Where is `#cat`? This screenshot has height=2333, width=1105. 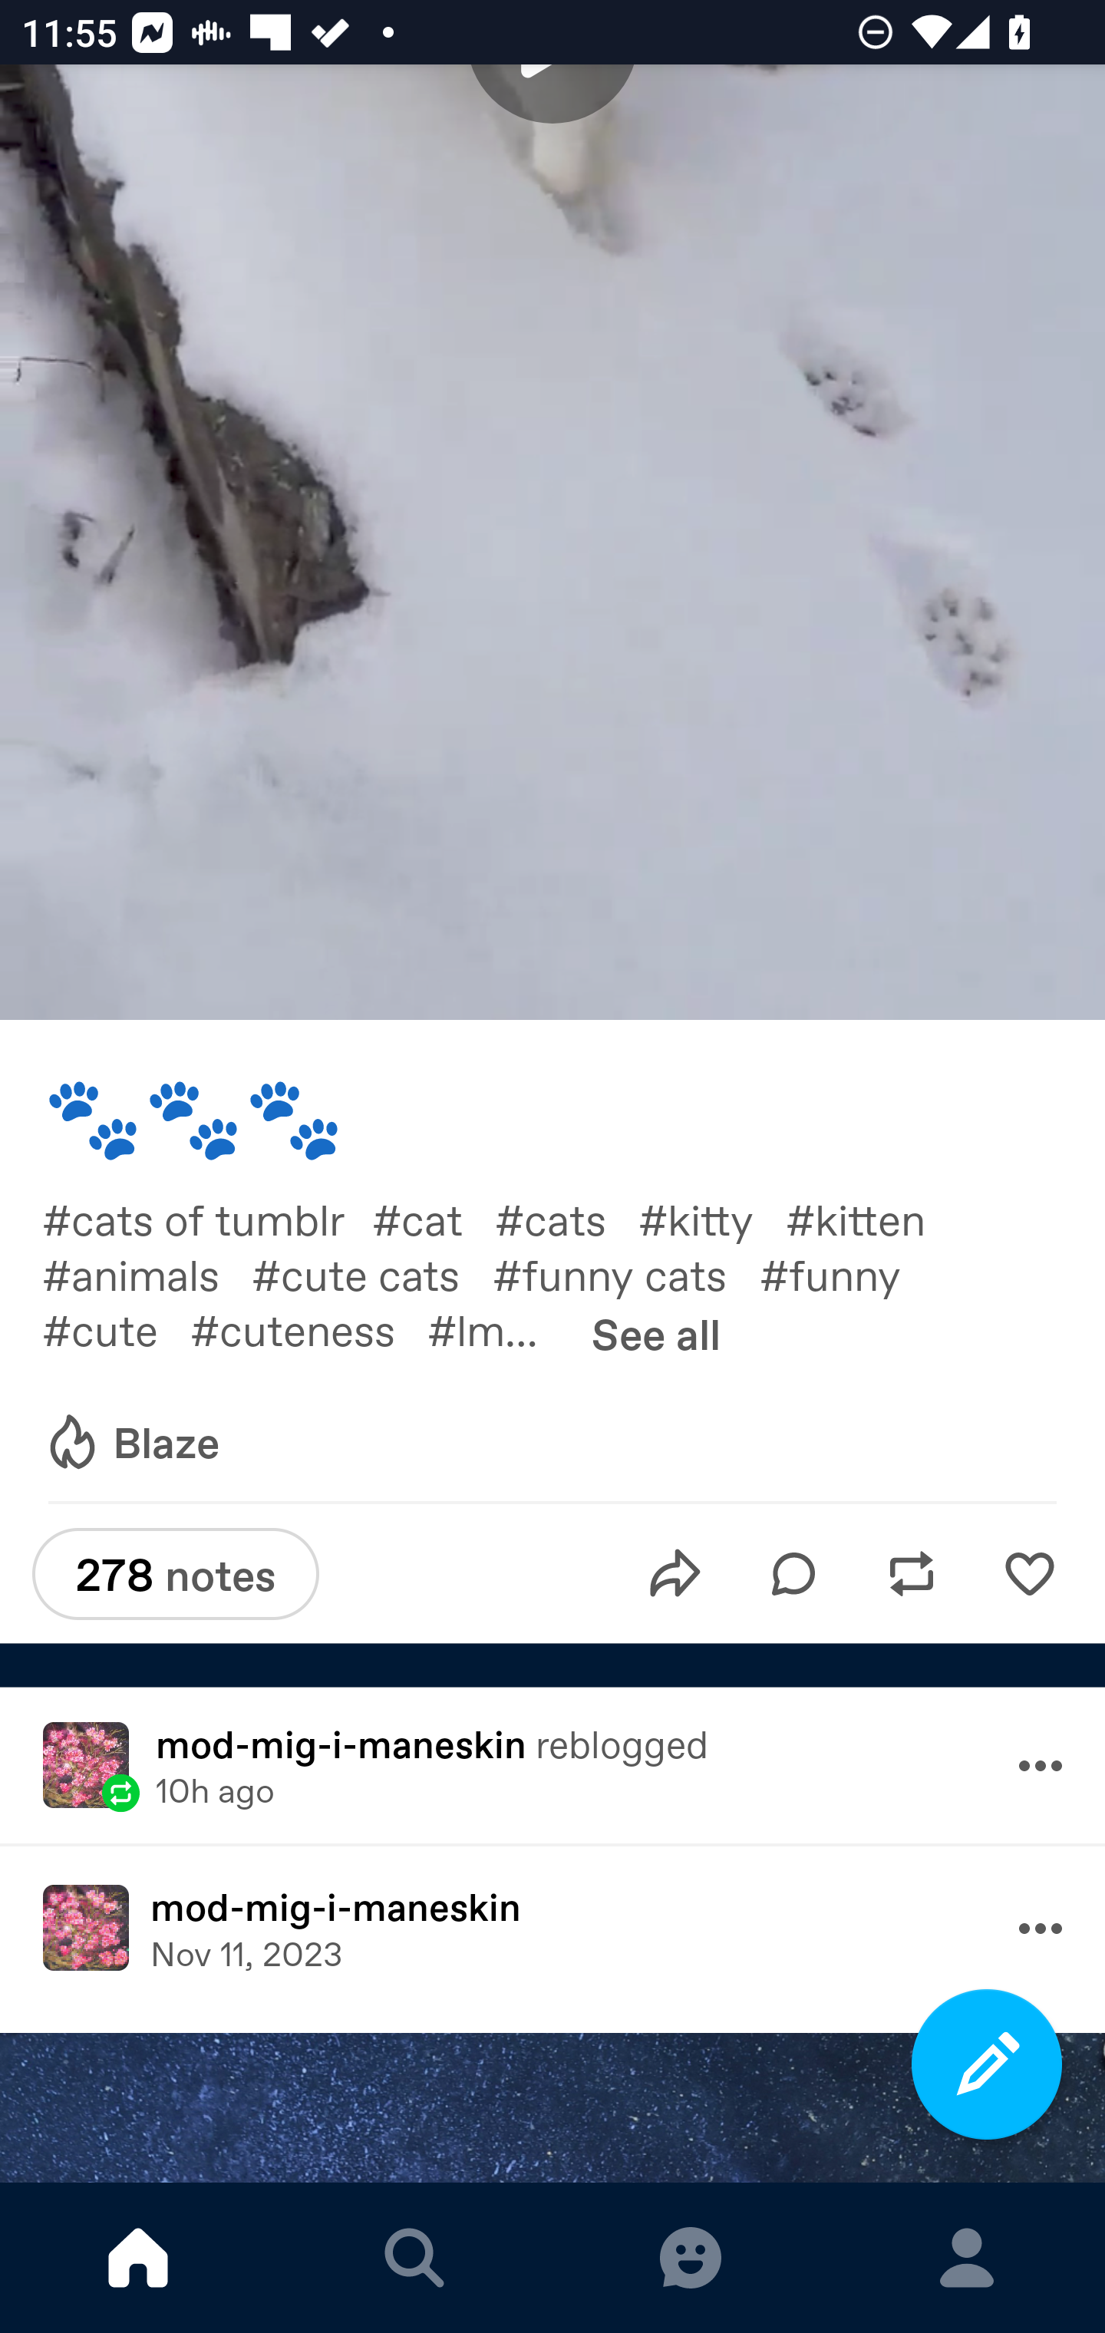
#cat is located at coordinates (434, 1219).